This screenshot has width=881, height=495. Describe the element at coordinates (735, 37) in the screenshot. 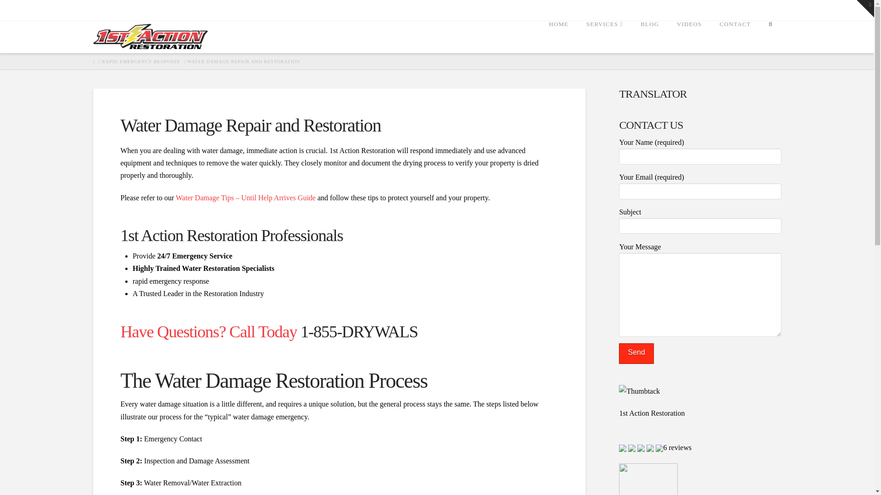

I see `CONTACT` at that location.